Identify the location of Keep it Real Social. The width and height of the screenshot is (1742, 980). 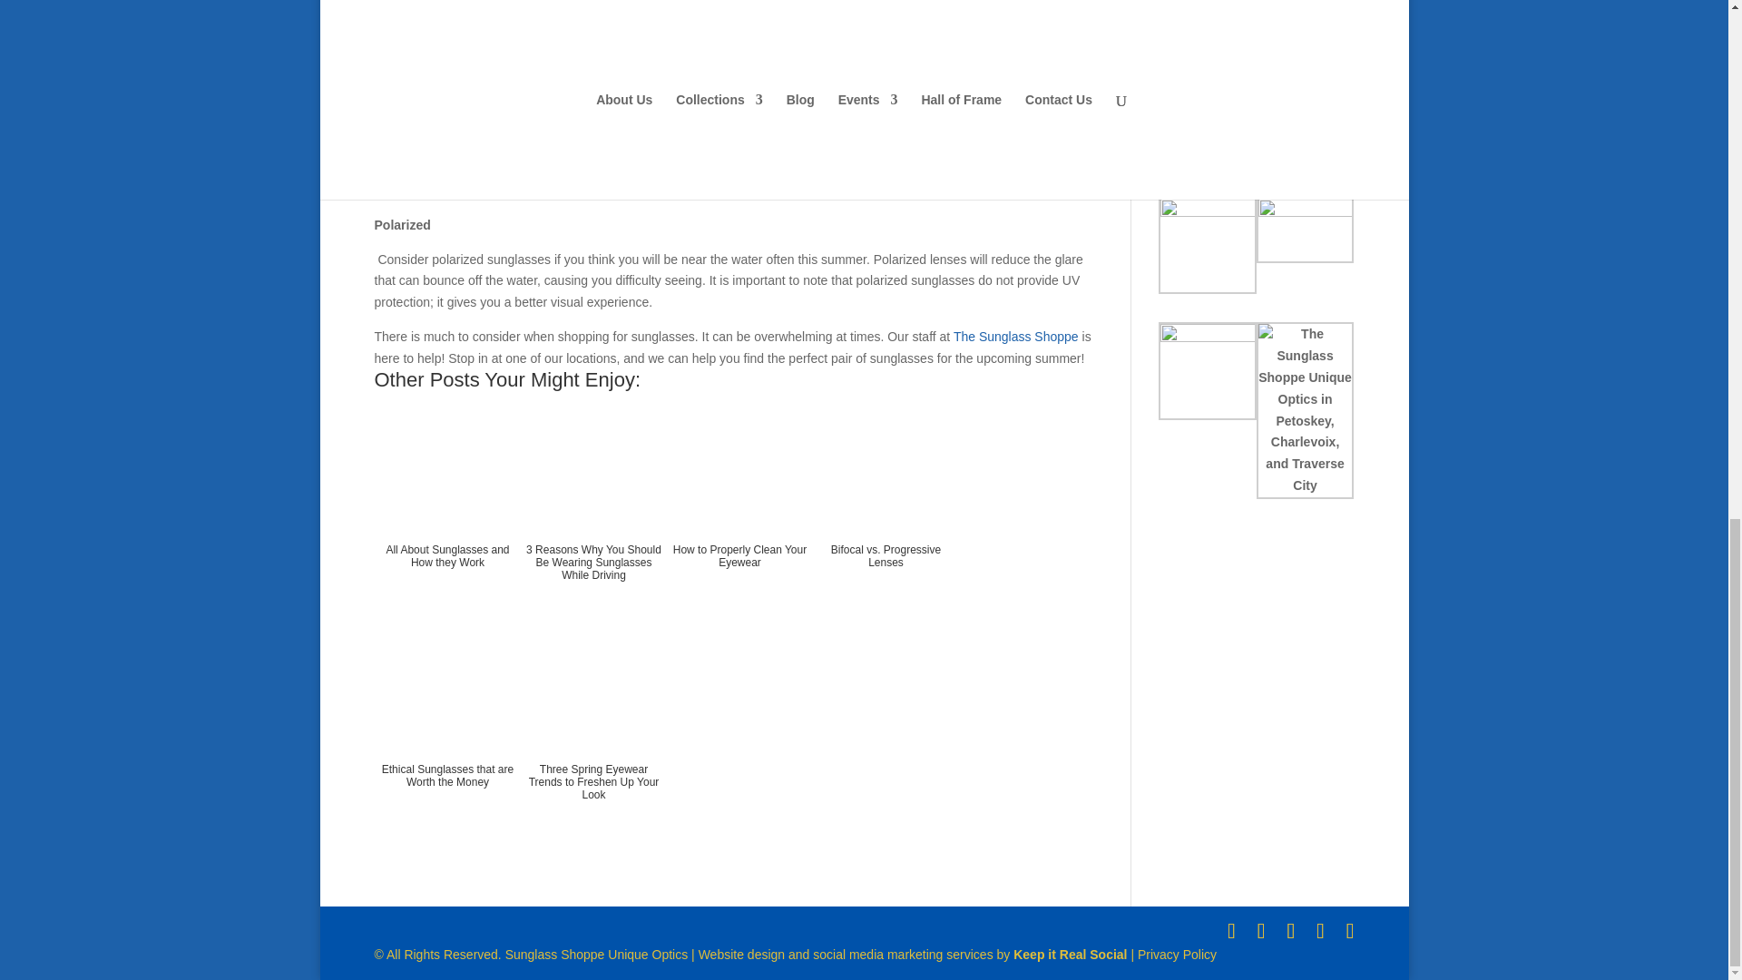
(1071, 955).